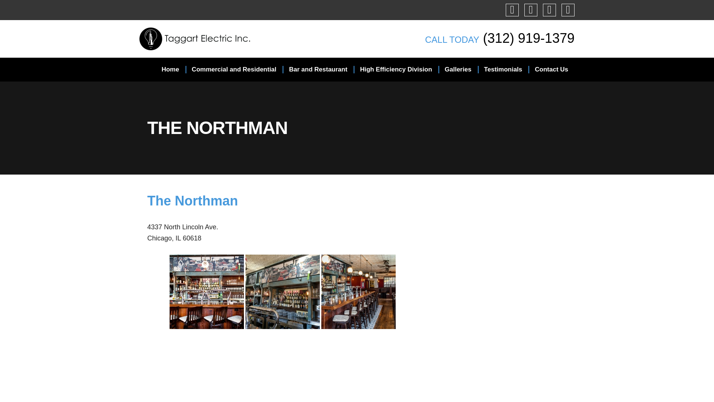 Image resolution: width=714 pixels, height=402 pixels. I want to click on Contact Us, so click(551, 69).